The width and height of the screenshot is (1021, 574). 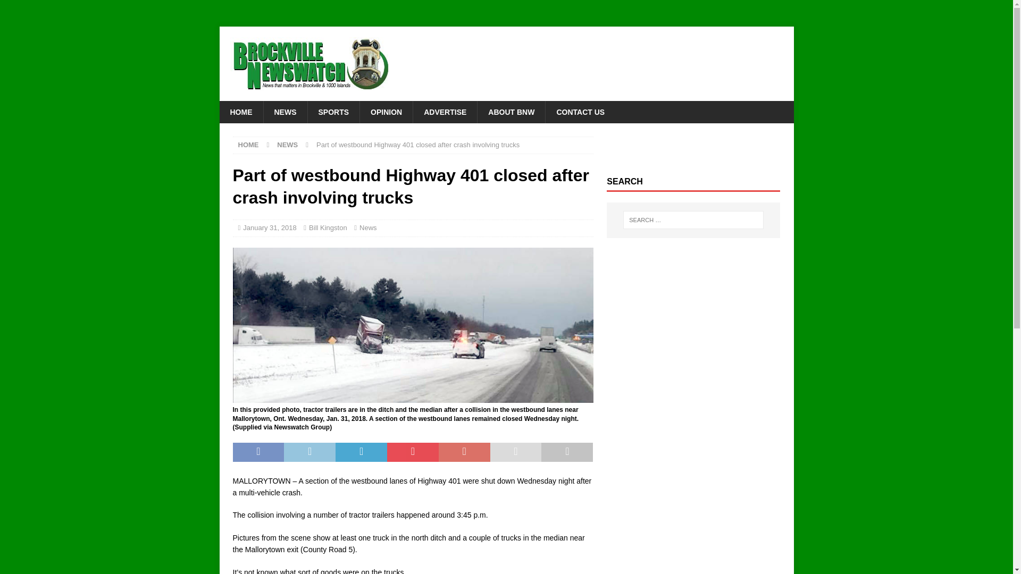 I want to click on News, so click(x=368, y=227).